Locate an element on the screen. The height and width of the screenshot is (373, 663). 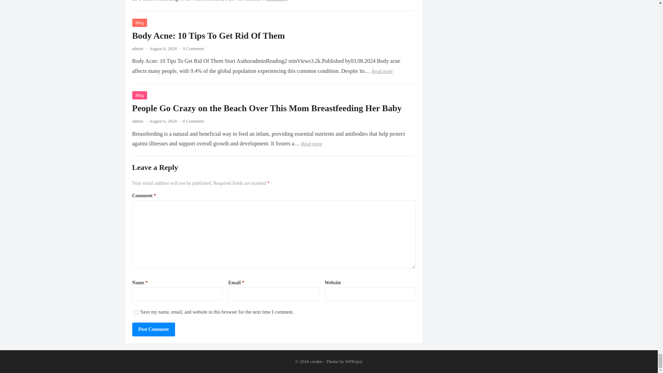
admin is located at coordinates (137, 48).